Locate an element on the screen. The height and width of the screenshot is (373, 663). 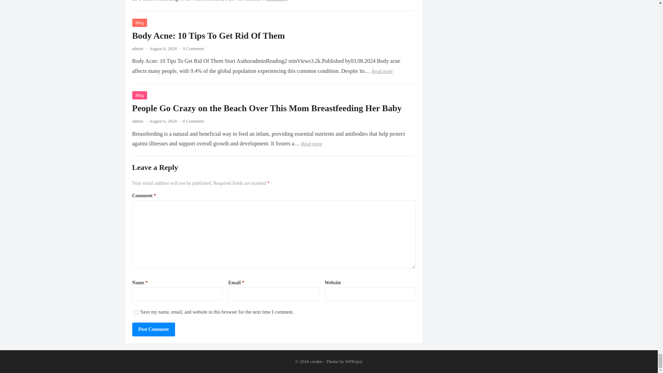
admin is located at coordinates (137, 48).